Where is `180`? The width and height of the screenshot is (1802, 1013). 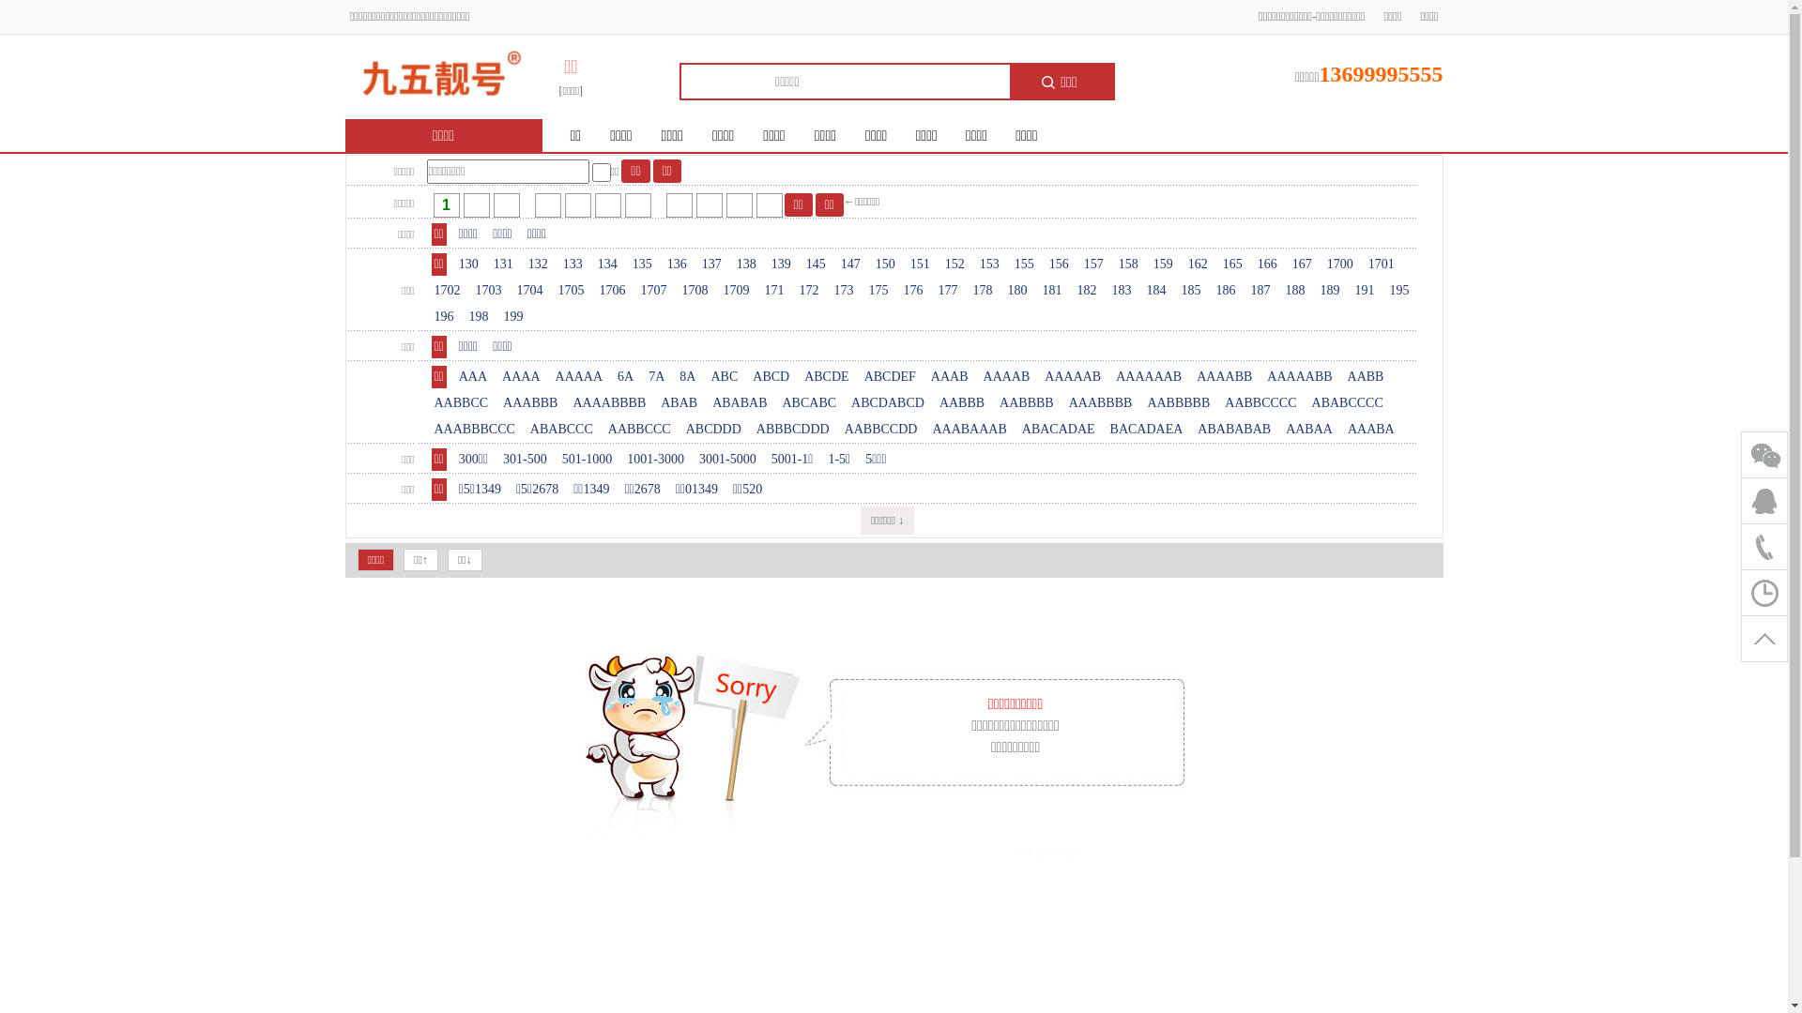 180 is located at coordinates (1017, 291).